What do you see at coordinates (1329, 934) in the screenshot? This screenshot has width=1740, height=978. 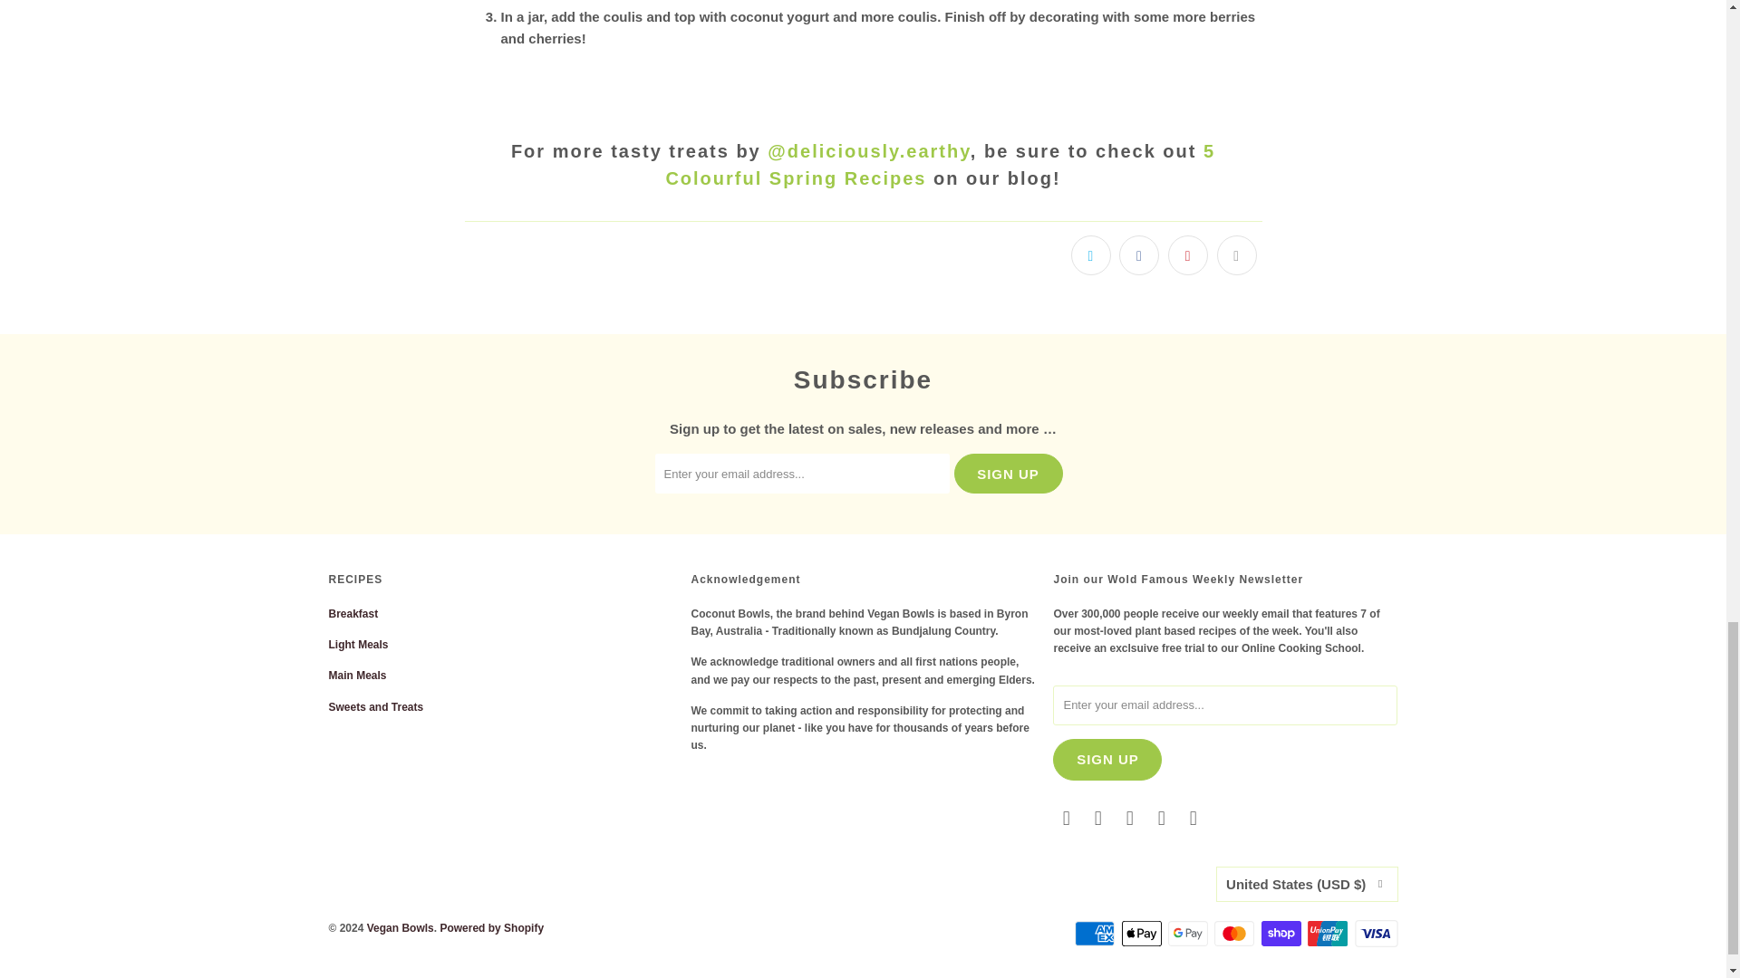 I see `Union Pay` at bounding box center [1329, 934].